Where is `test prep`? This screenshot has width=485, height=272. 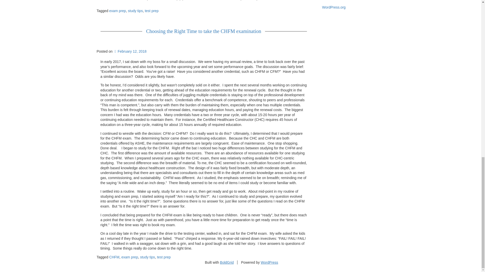 test prep is located at coordinates (164, 257).